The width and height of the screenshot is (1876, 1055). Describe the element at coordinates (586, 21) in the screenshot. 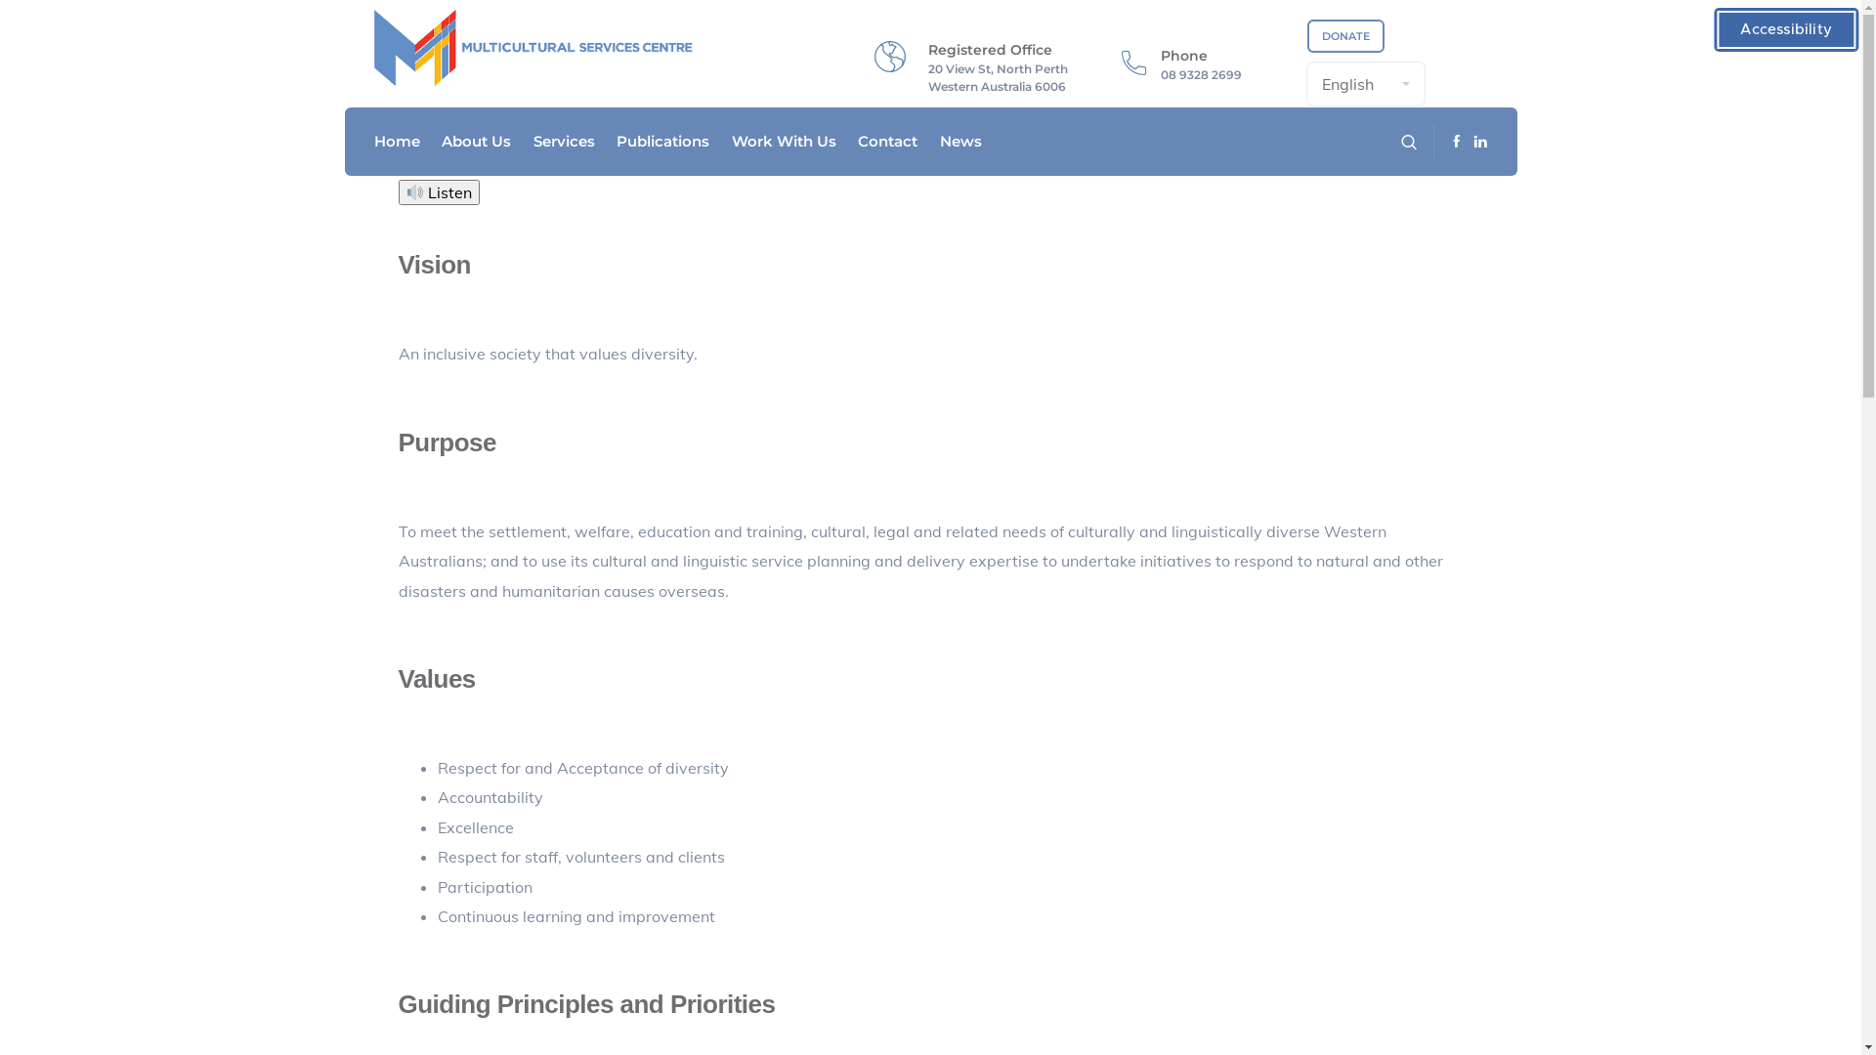

I see `Search` at that location.